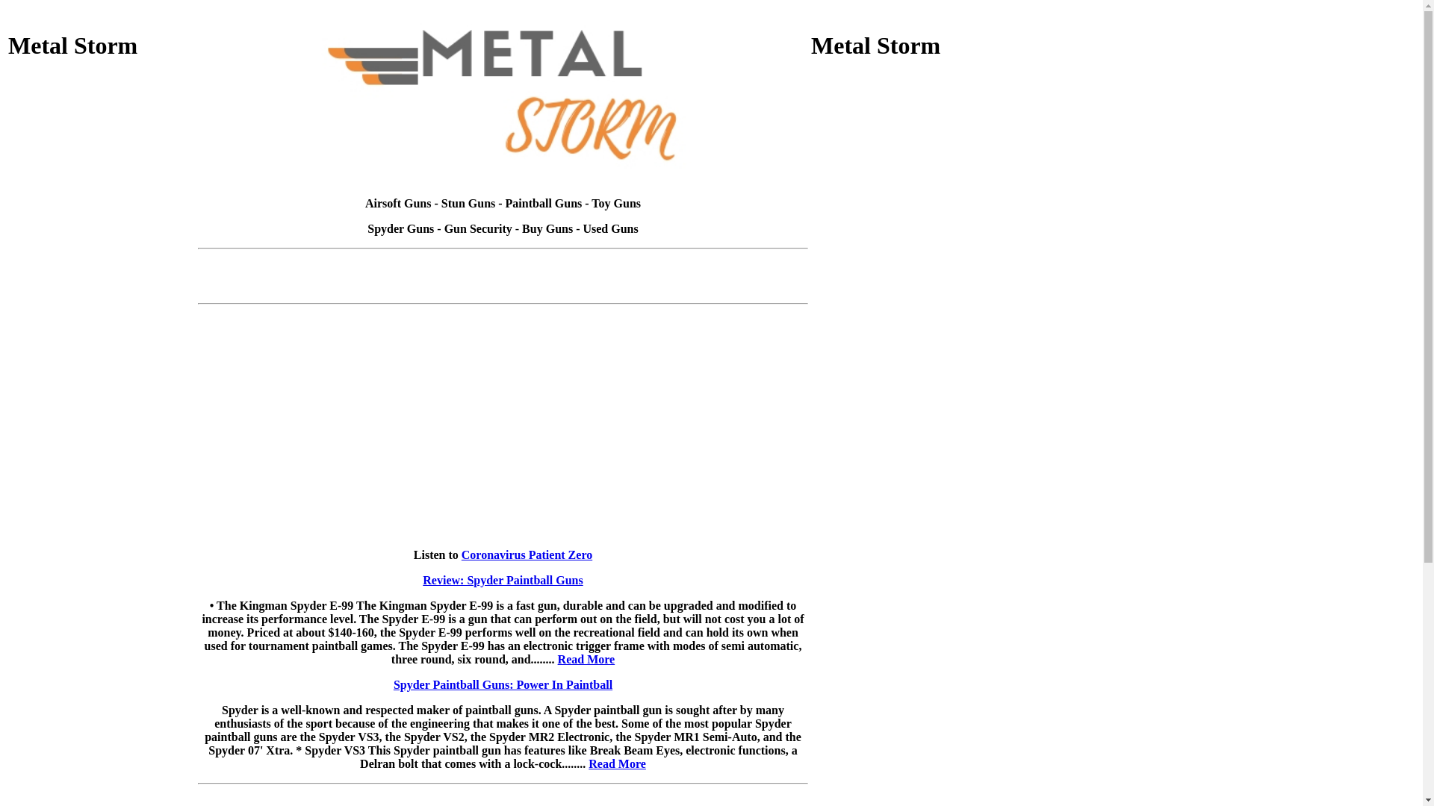  What do you see at coordinates (904, 380) in the screenshot?
I see `Advertisement` at bounding box center [904, 380].